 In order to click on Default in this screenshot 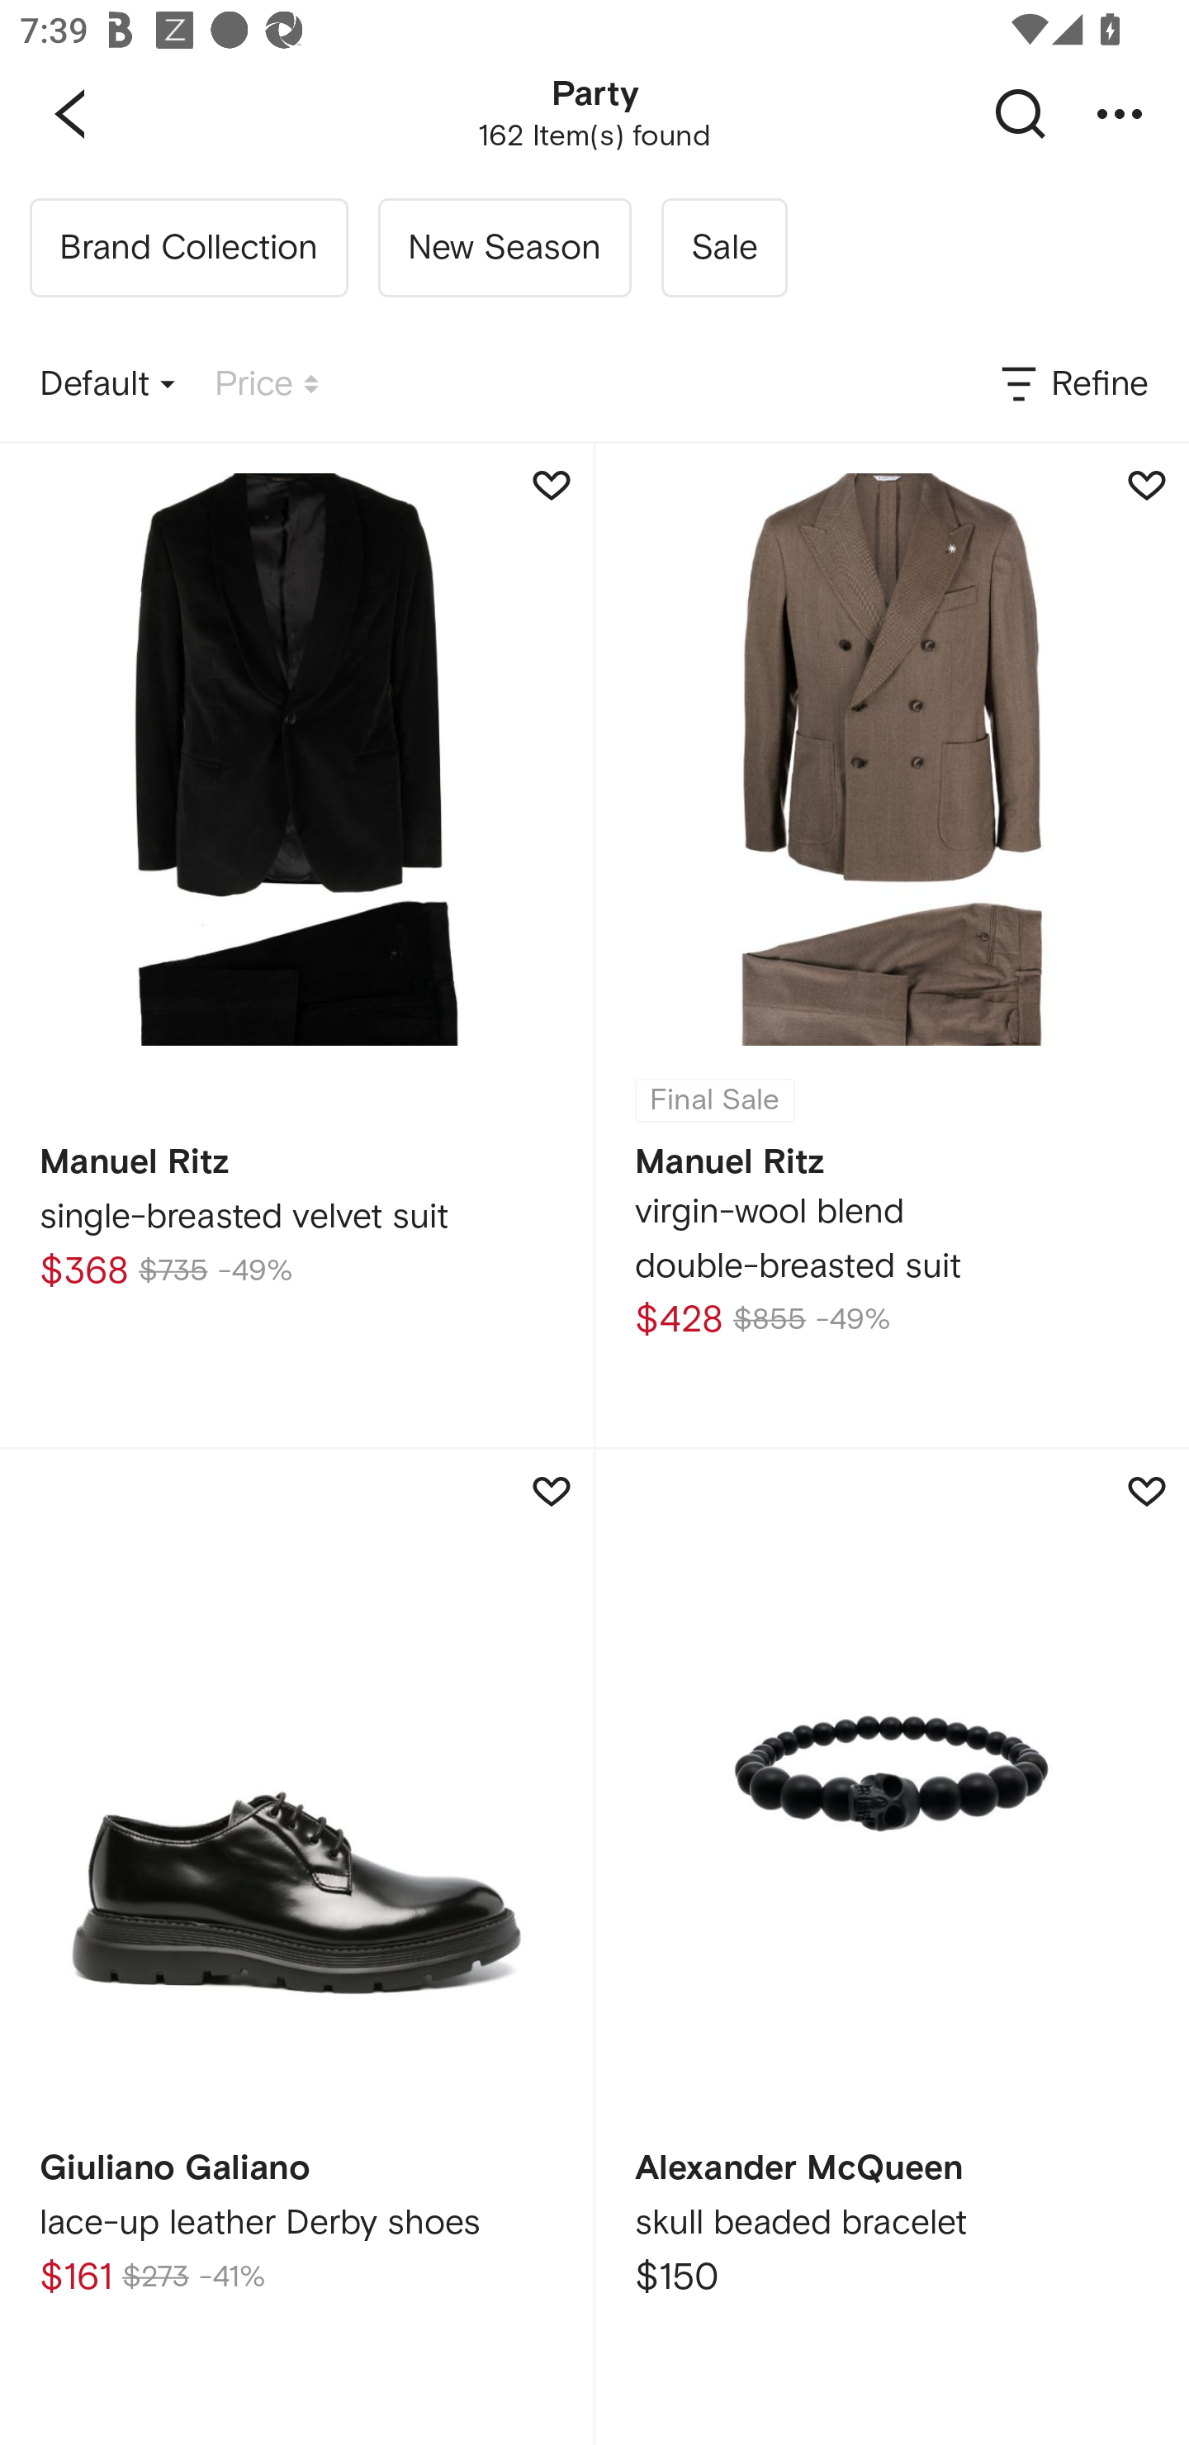, I will do `click(107, 385)`.